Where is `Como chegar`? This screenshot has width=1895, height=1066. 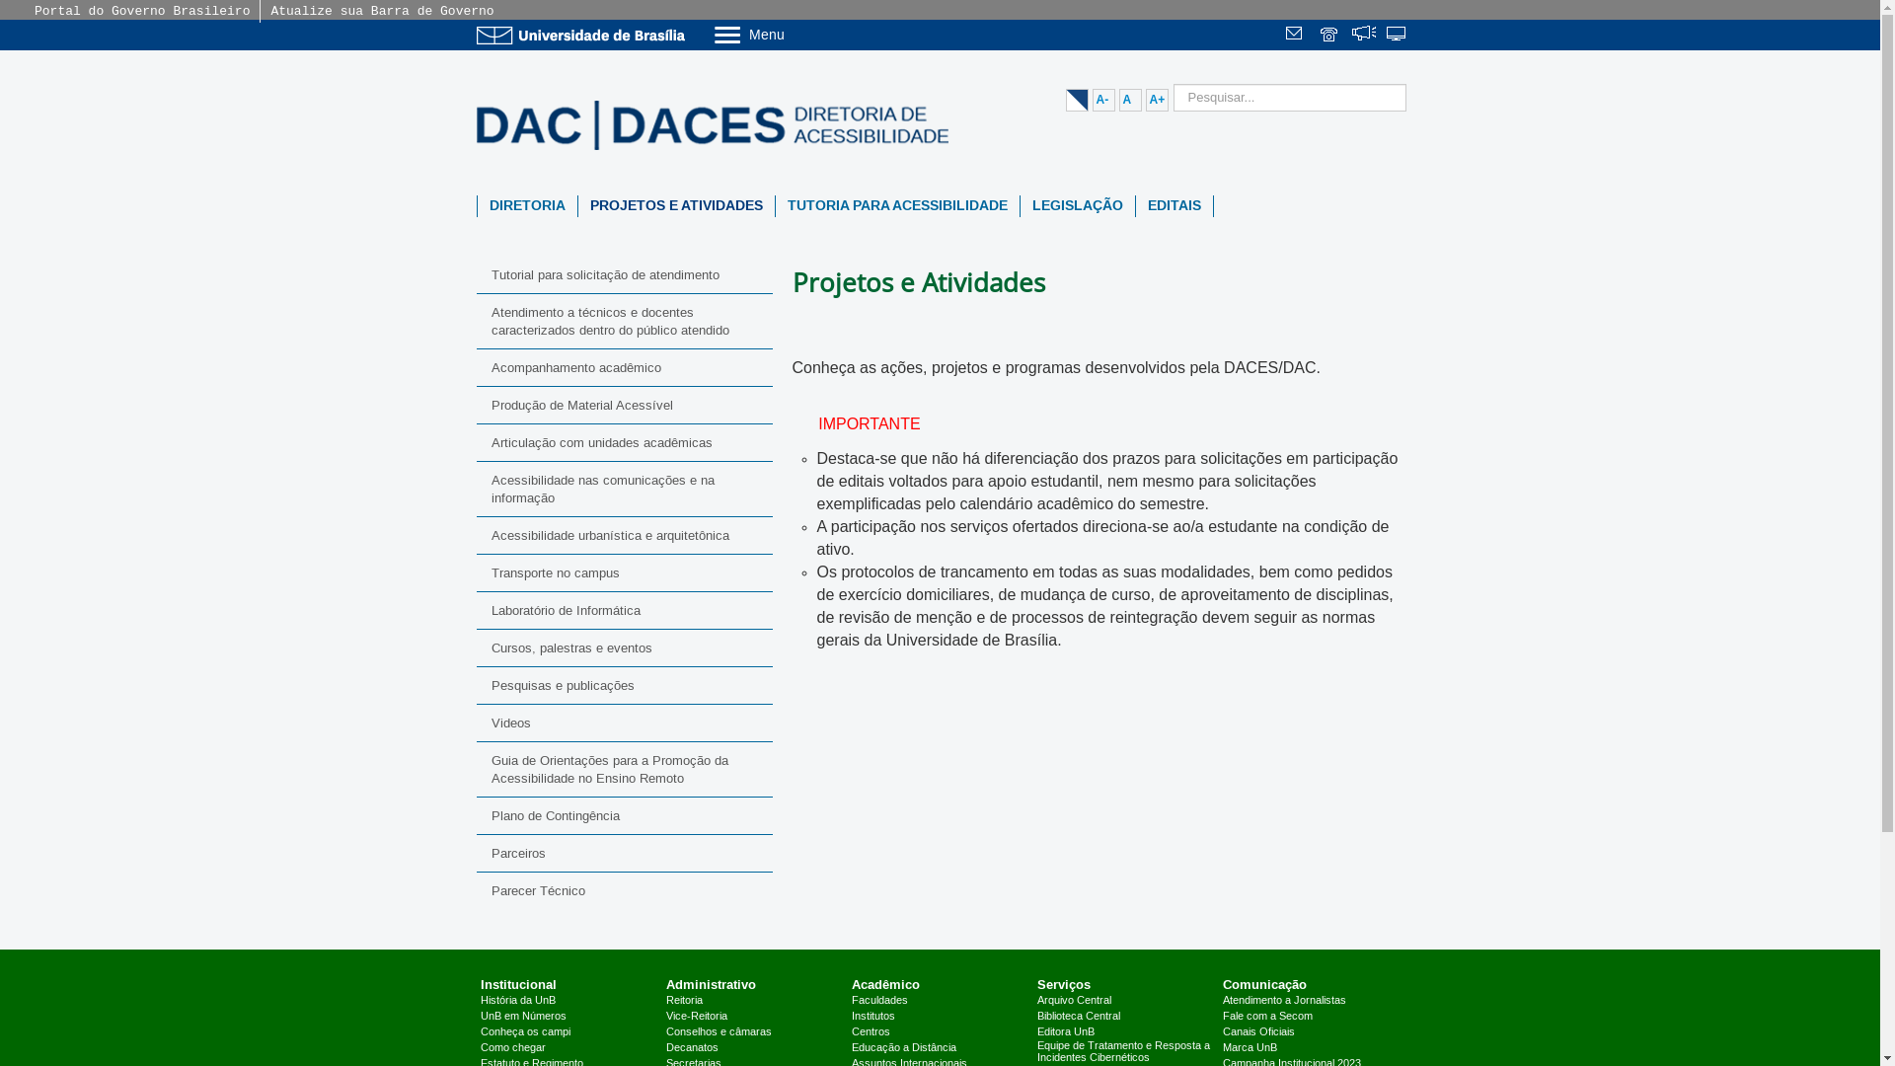 Como chegar is located at coordinates (513, 1048).